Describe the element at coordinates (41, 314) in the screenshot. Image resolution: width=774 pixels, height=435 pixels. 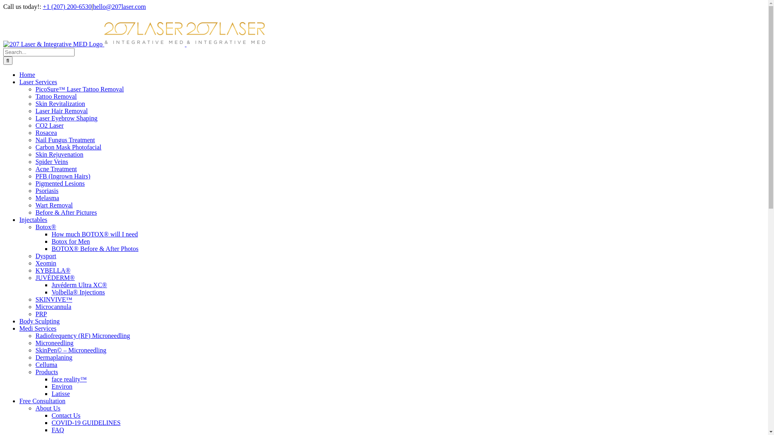
I see `PRP` at that location.